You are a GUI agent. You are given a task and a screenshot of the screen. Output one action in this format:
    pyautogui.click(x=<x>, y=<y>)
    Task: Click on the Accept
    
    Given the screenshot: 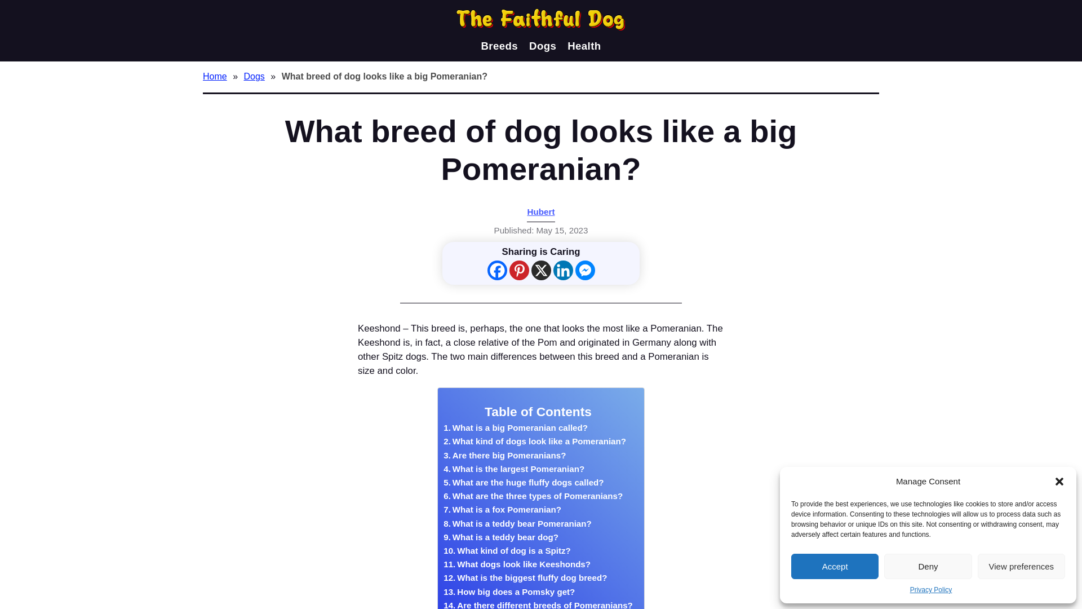 What is the action you would take?
    pyautogui.click(x=835, y=566)
    